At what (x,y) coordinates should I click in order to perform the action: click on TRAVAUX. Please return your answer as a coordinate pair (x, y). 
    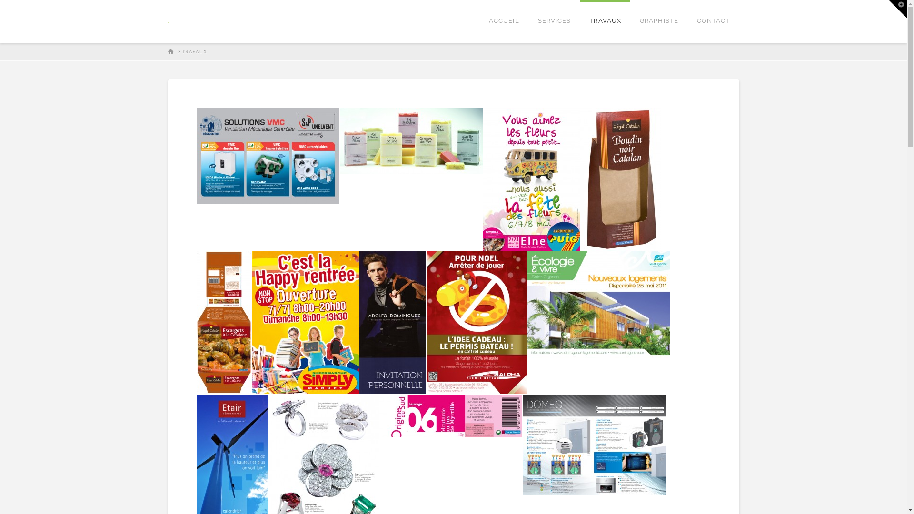
    Looking at the image, I should click on (605, 21).